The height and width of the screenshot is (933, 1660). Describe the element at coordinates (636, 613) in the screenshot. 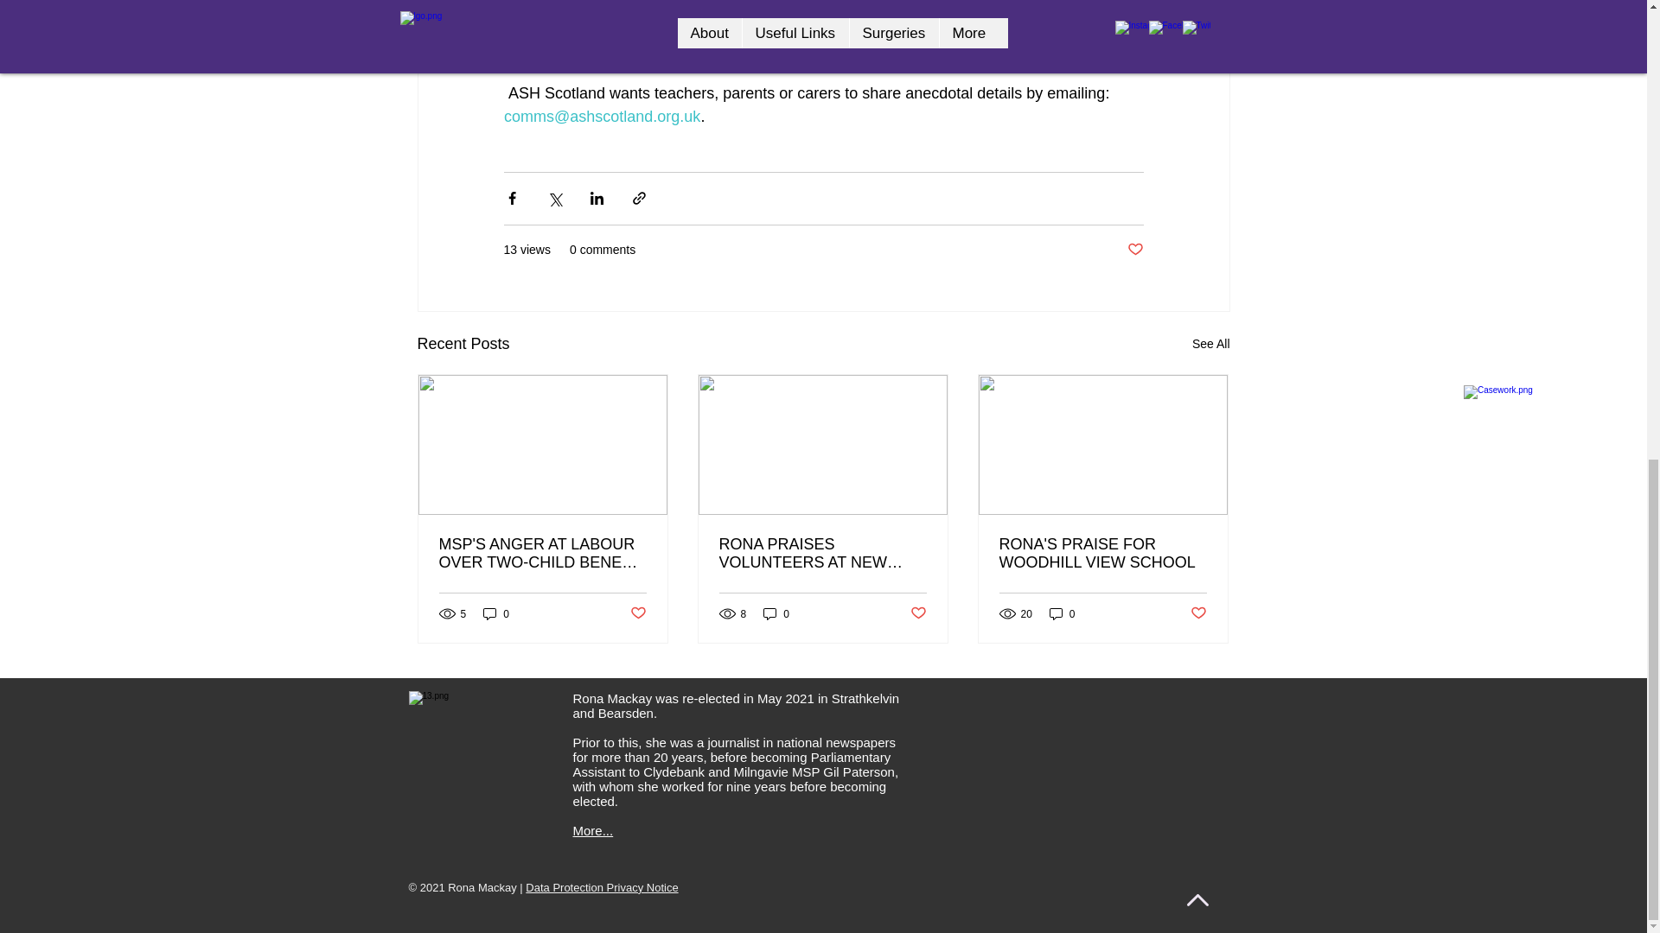

I see `Post not marked as liked` at that location.